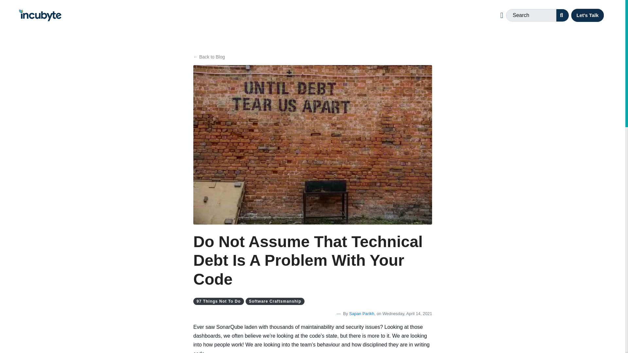 The height and width of the screenshot is (353, 628). What do you see at coordinates (587, 16) in the screenshot?
I see `Let's Talk` at bounding box center [587, 16].